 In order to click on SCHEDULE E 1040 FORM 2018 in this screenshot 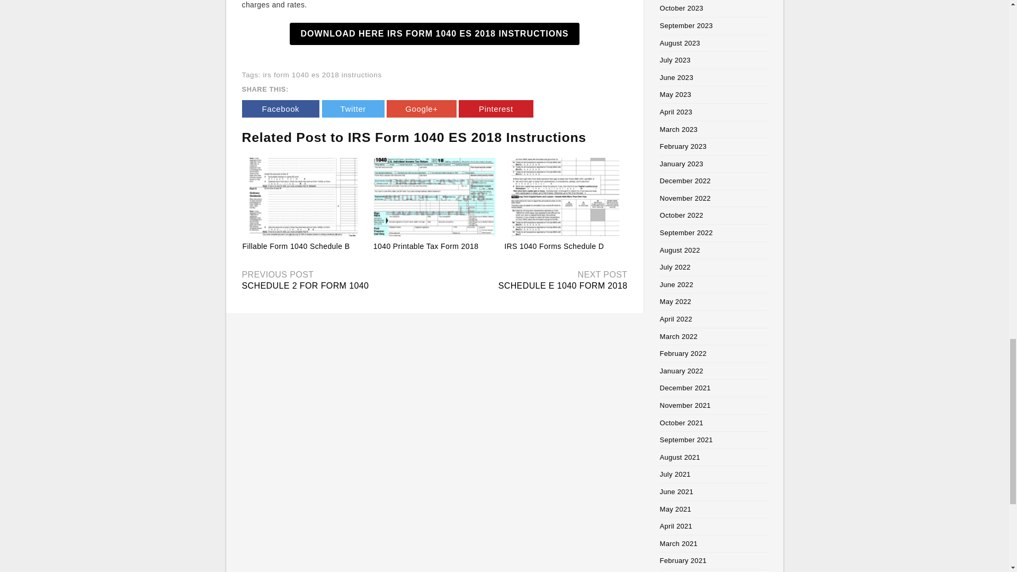, I will do `click(563, 285)`.